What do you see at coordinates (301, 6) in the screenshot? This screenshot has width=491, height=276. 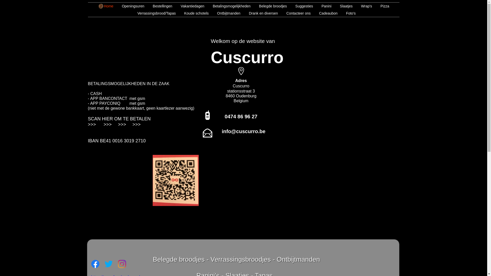 I see `Suggesties` at bounding box center [301, 6].